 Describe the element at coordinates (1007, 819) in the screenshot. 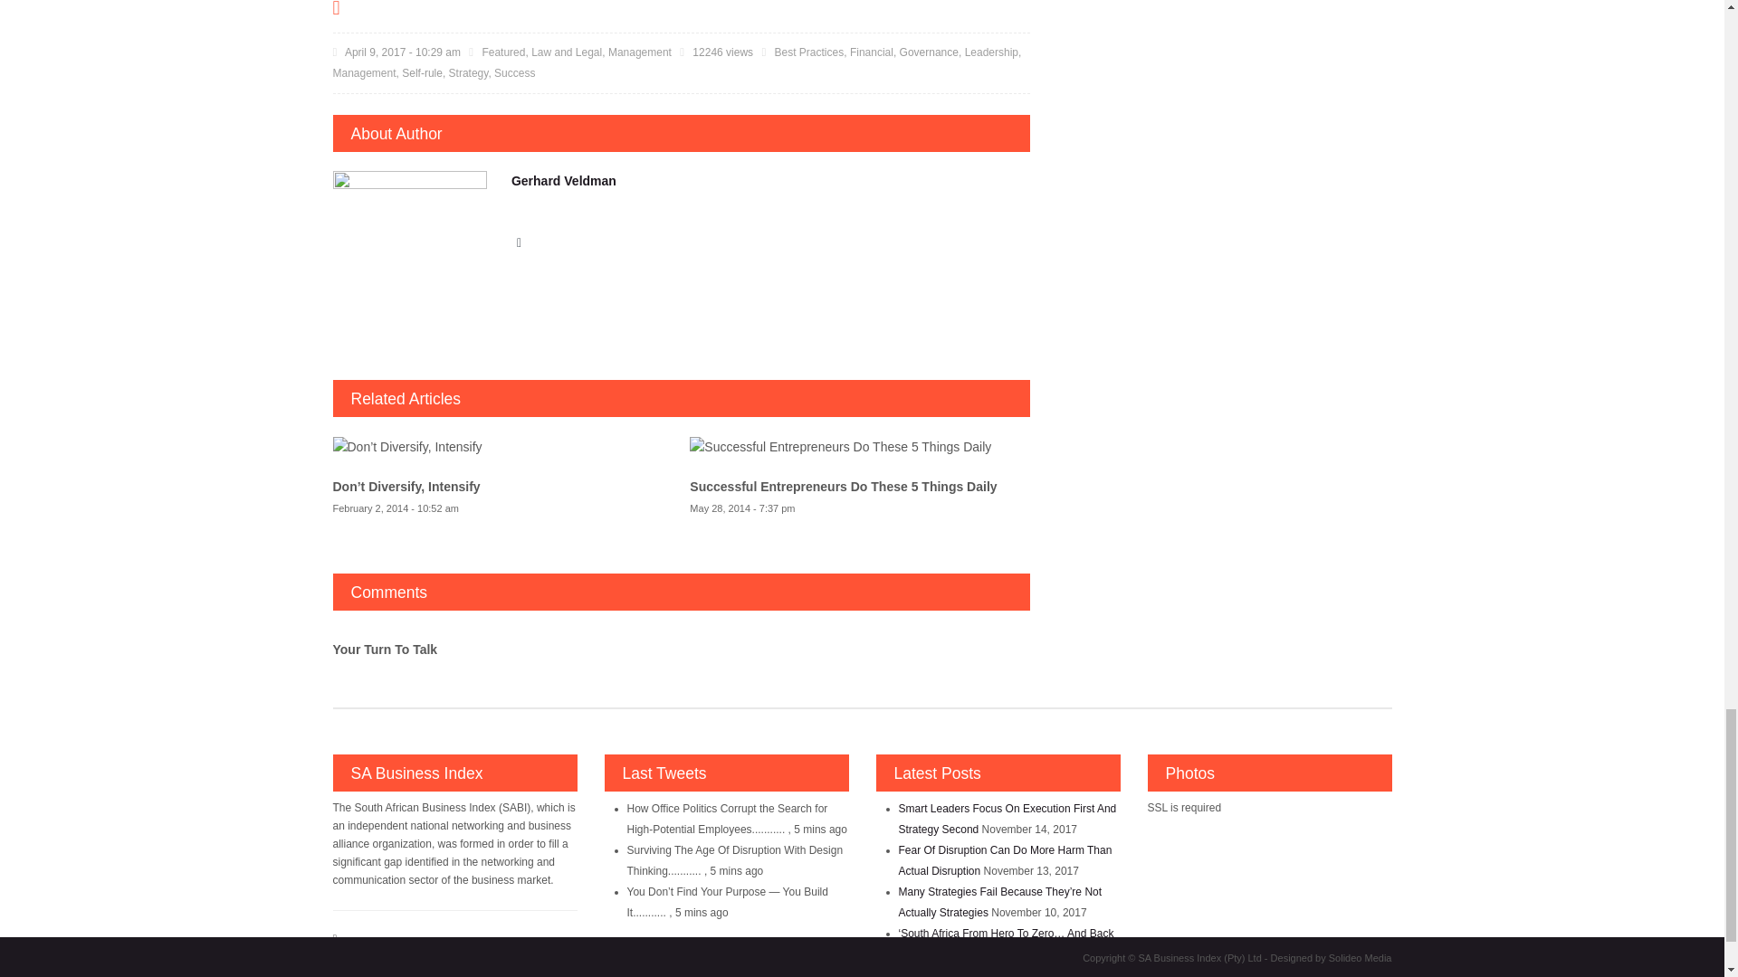

I see `Smart Leaders Focus On Execution First And Strategy Second` at that location.